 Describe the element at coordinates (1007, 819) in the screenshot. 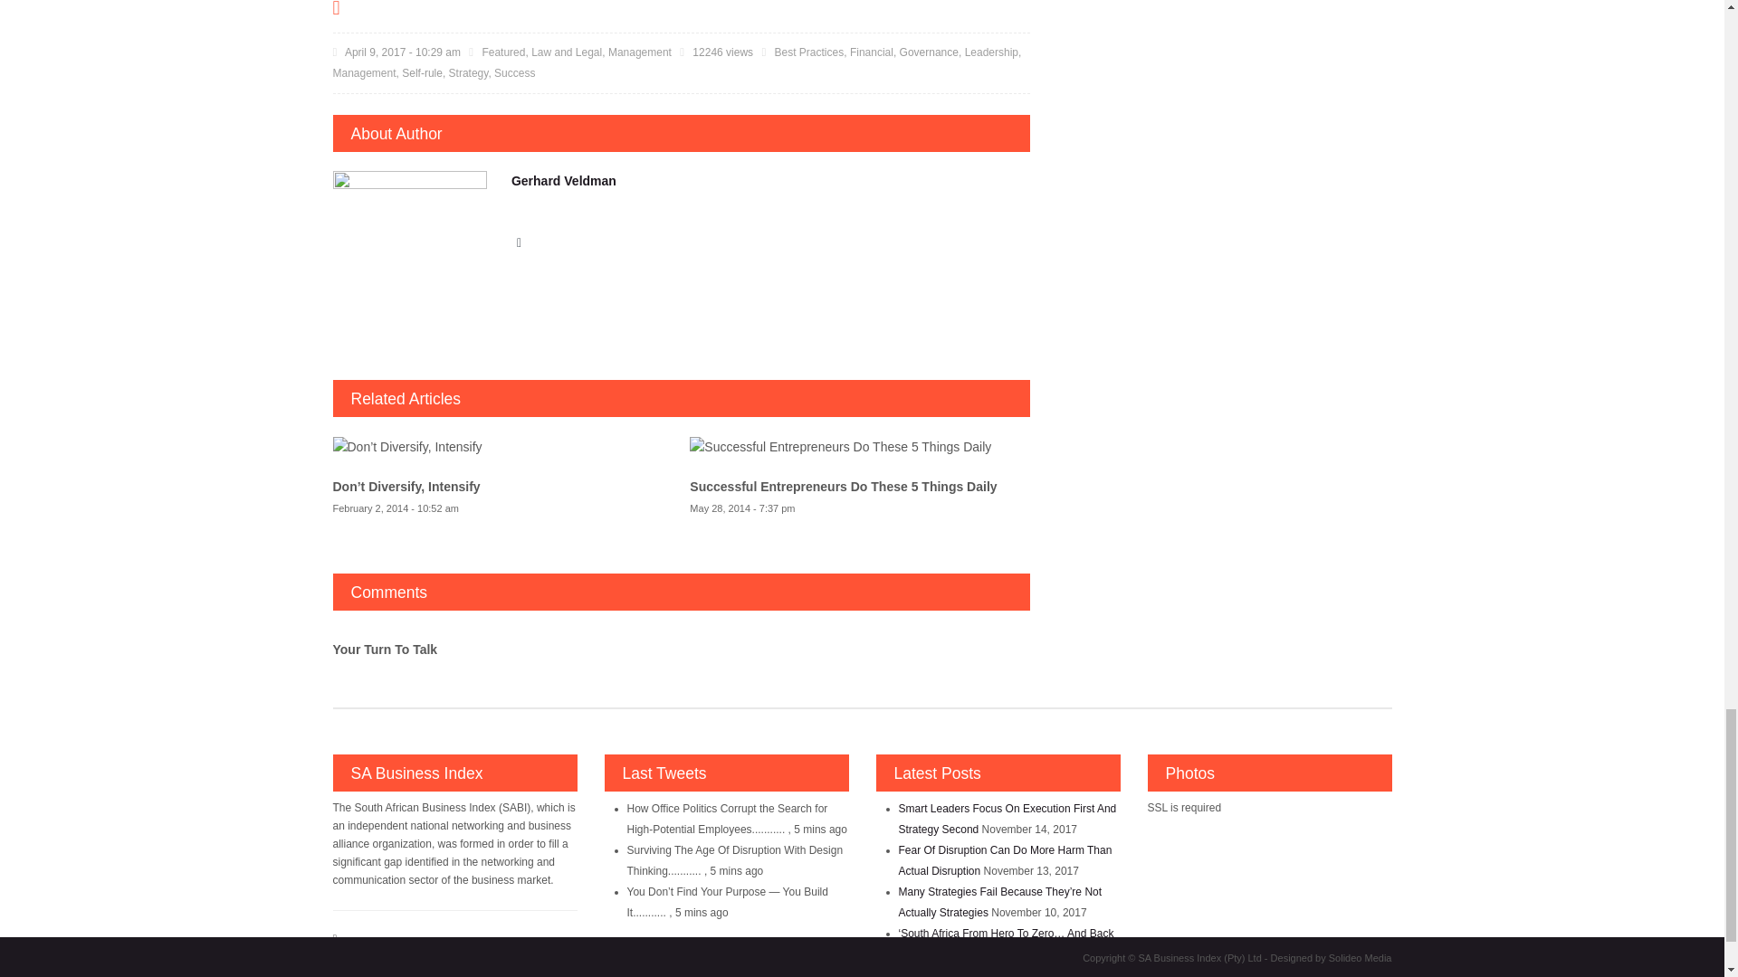

I see `Smart Leaders Focus On Execution First And Strategy Second` at that location.